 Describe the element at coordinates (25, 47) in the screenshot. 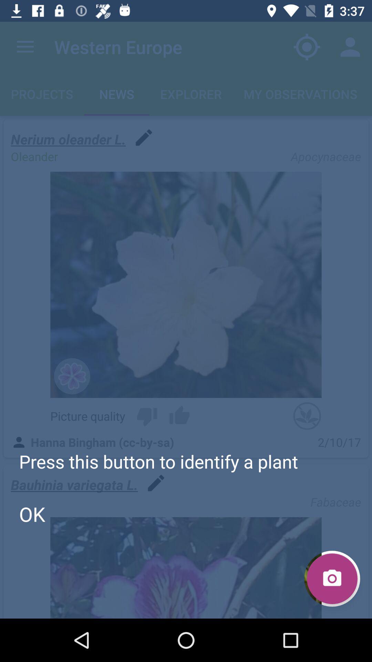

I see `press the app to the left of western europe item` at that location.